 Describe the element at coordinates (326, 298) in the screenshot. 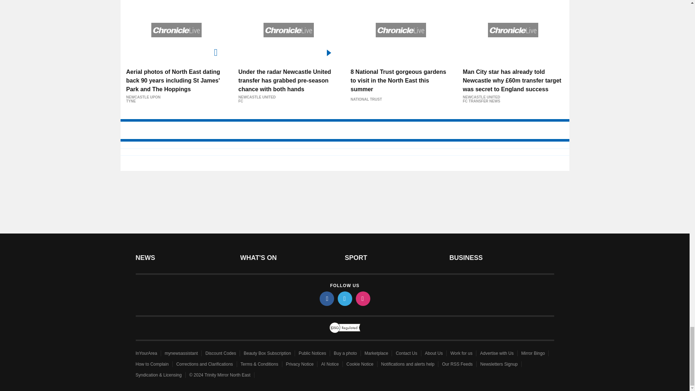

I see `facebook` at that location.